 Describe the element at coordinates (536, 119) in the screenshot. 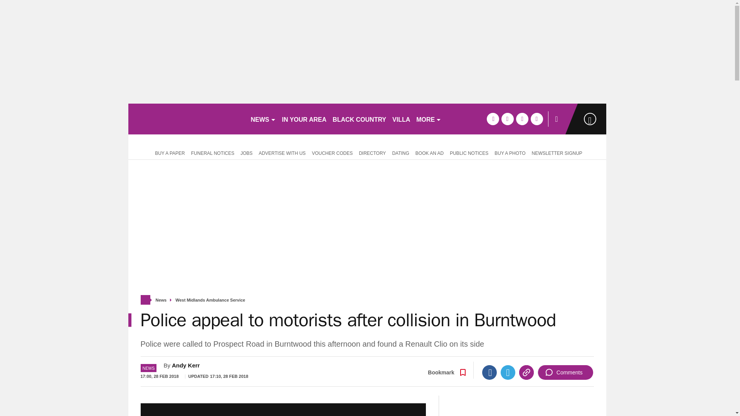

I see `instagram` at that location.